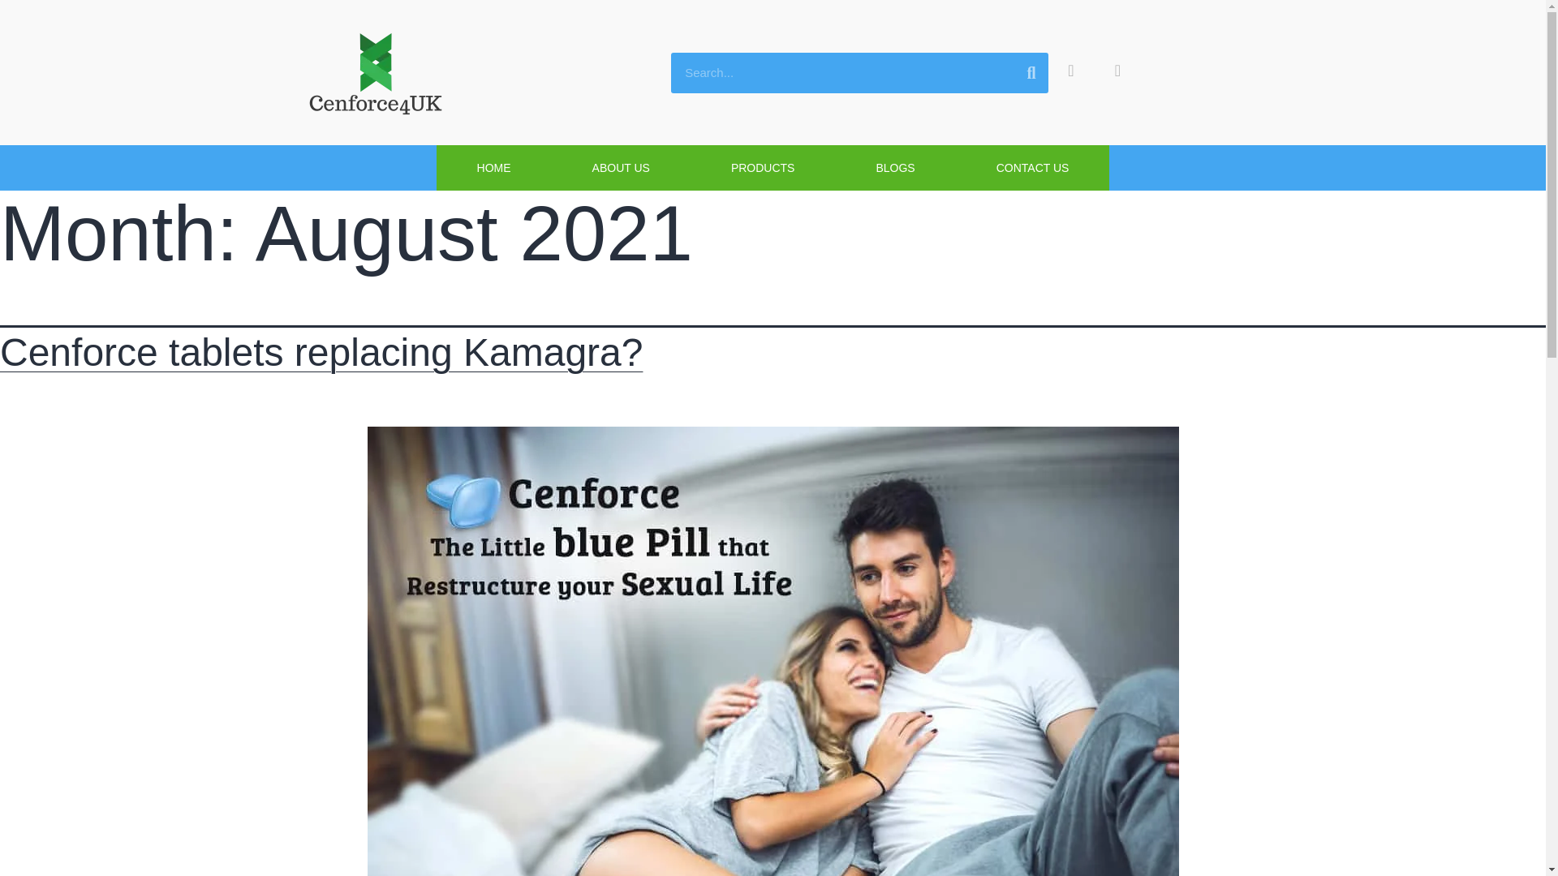 This screenshot has width=1558, height=876. Describe the element at coordinates (1032, 168) in the screenshot. I see `CONTACT US` at that location.